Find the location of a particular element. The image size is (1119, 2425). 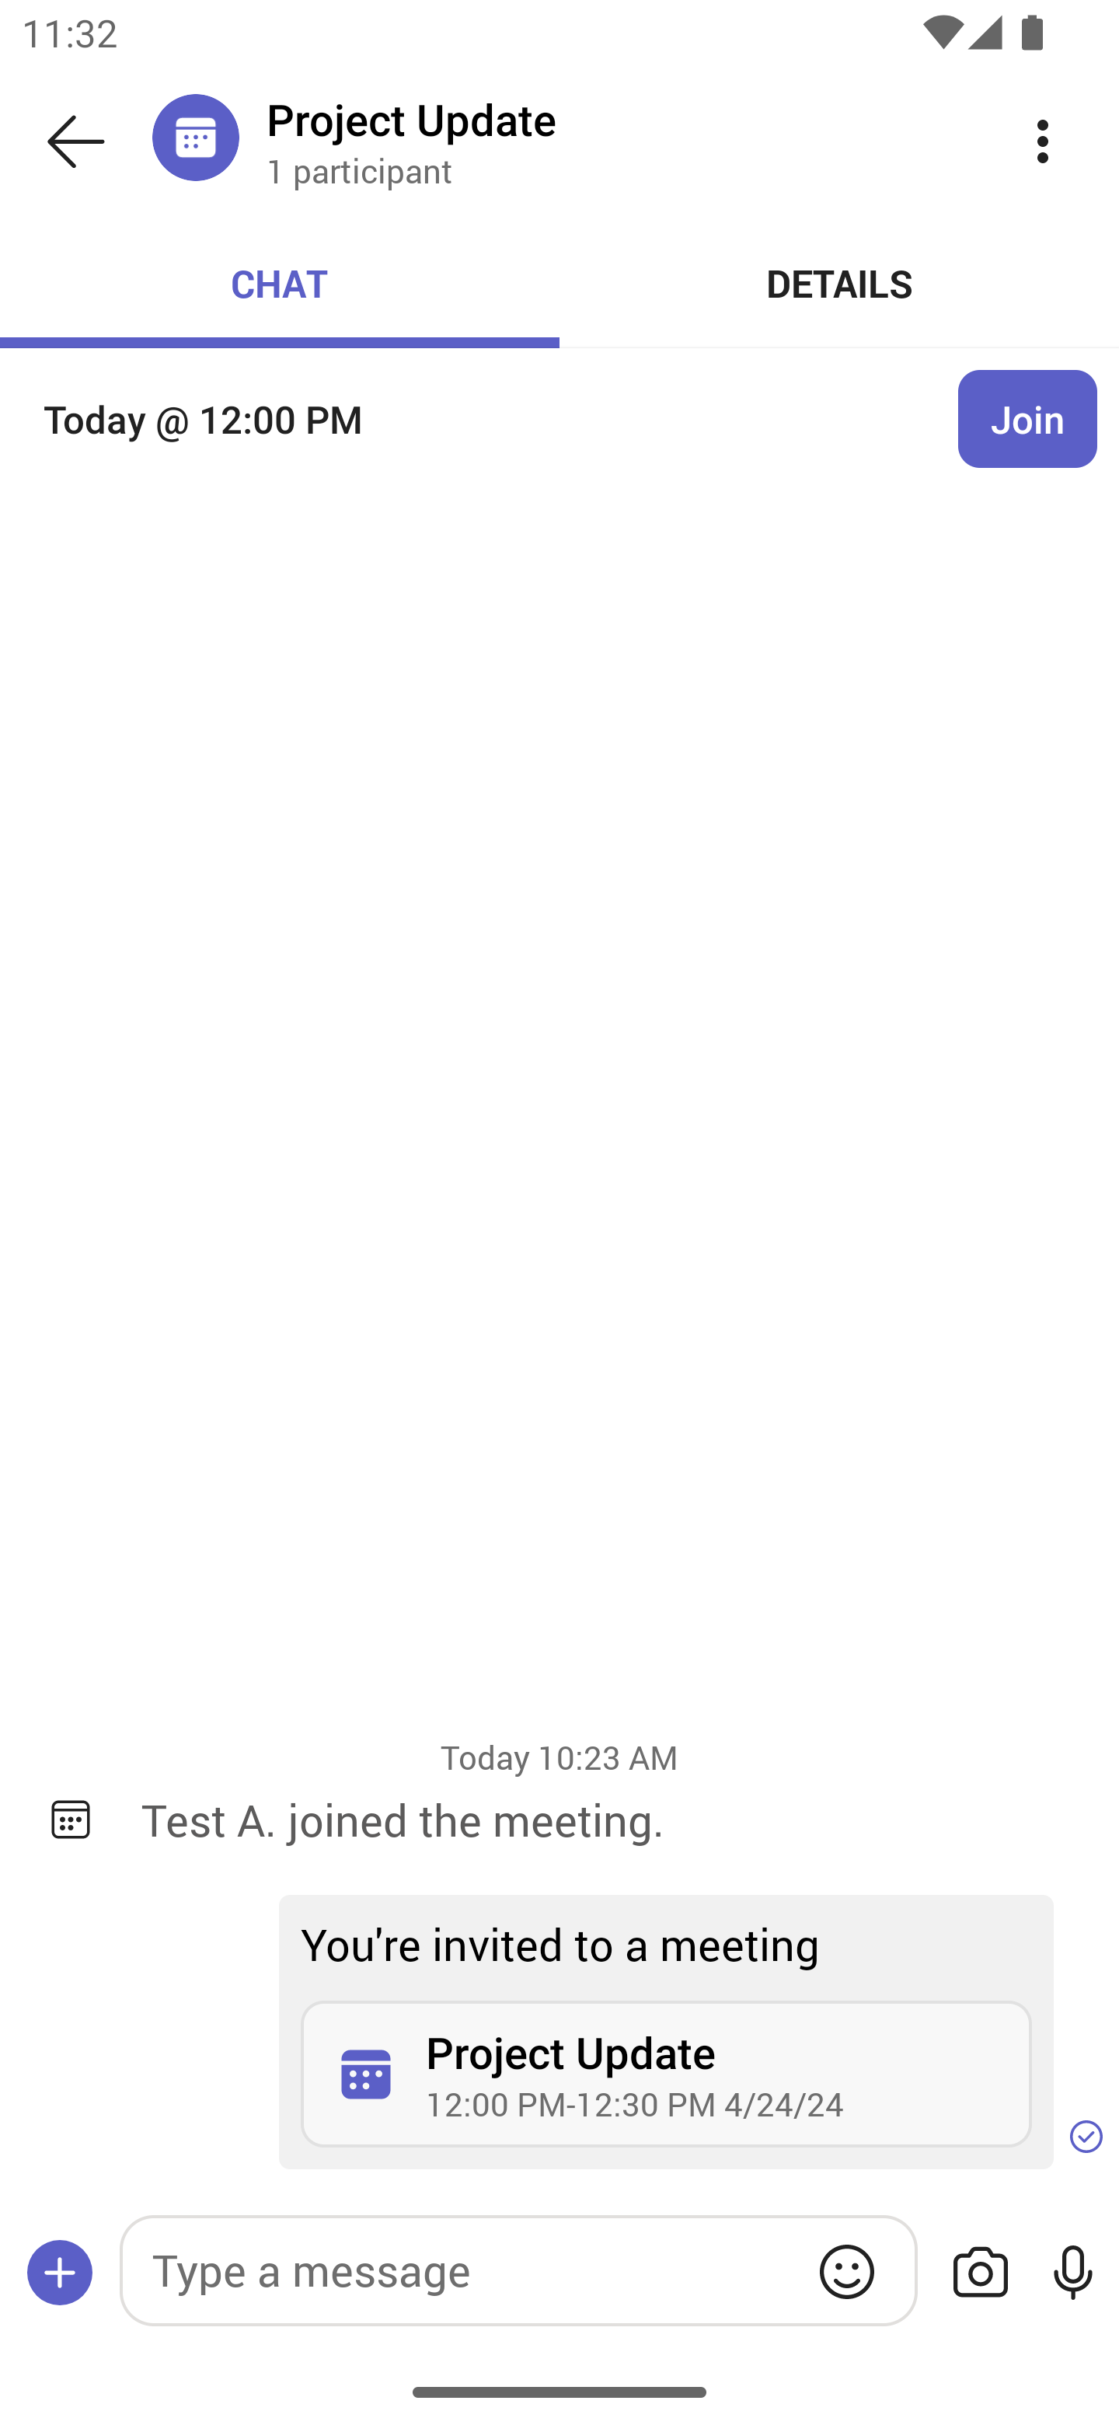

Join is located at coordinates (1027, 420).